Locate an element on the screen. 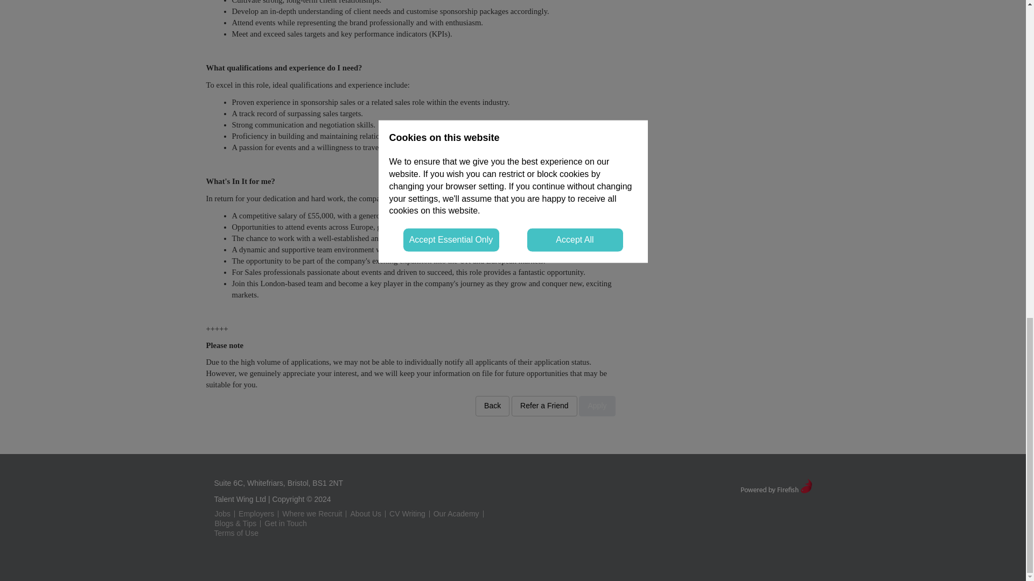 The height and width of the screenshot is (581, 1034). Recruitment Software - Firefish Software is located at coordinates (775, 485).